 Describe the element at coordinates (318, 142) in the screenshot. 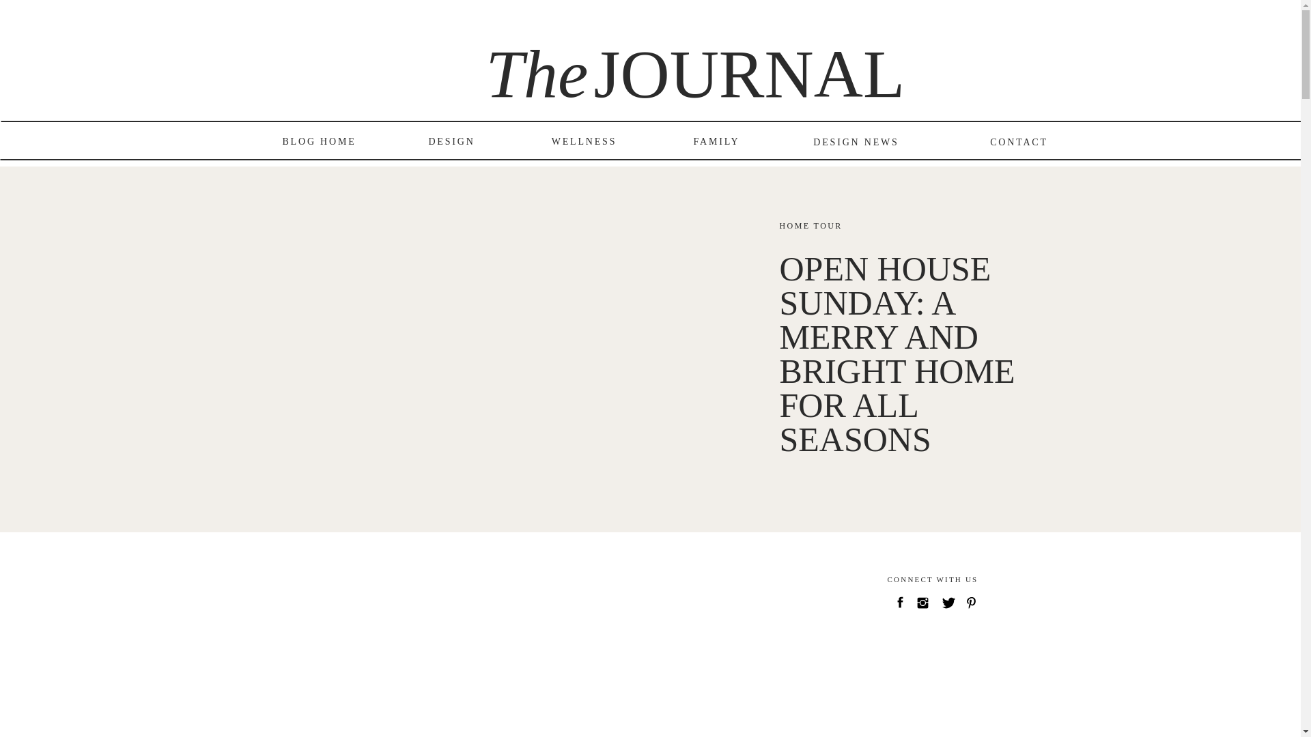

I see `BLOG HOME` at that location.